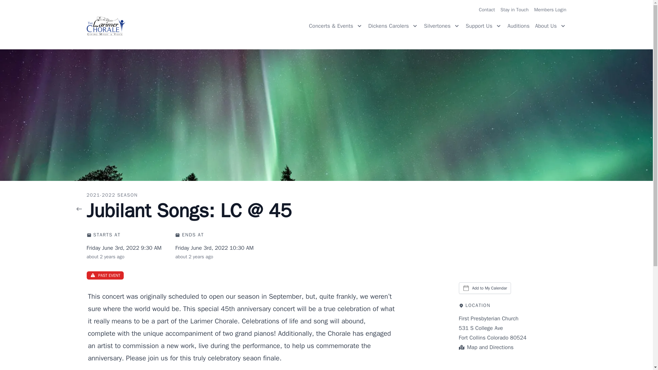 This screenshot has width=658, height=370. I want to click on Contact, so click(487, 10).